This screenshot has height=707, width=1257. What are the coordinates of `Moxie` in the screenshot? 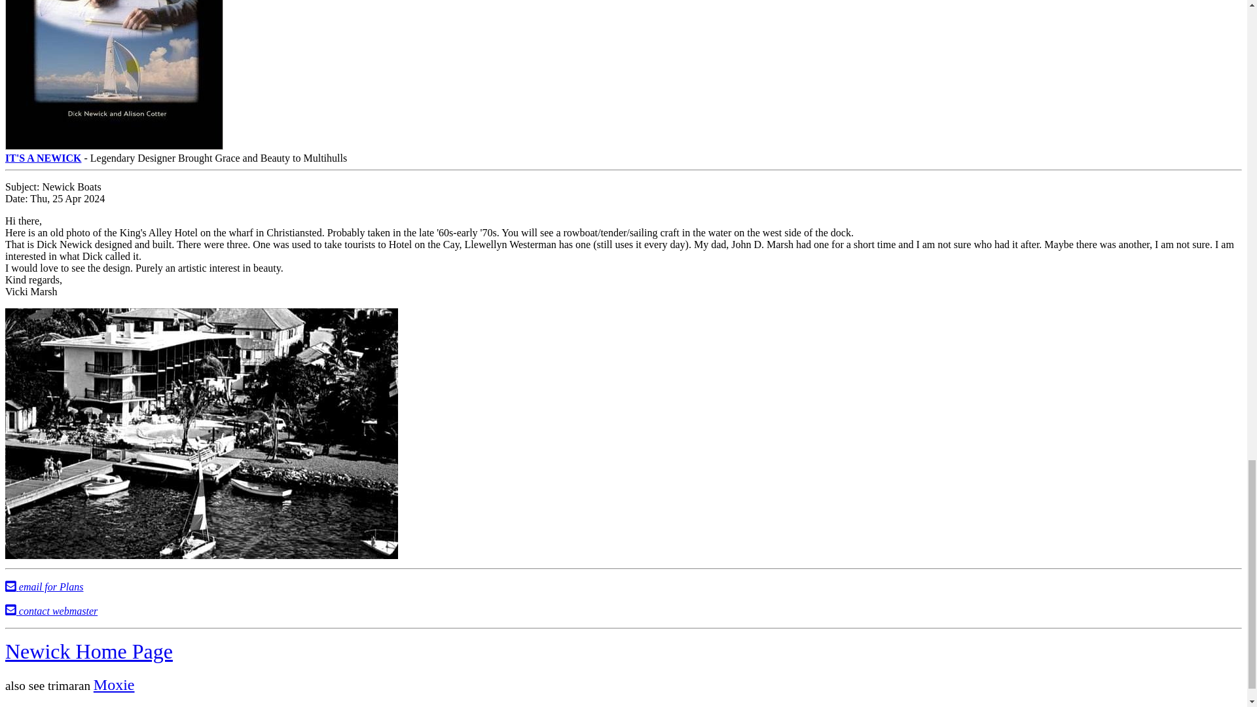 It's located at (114, 685).